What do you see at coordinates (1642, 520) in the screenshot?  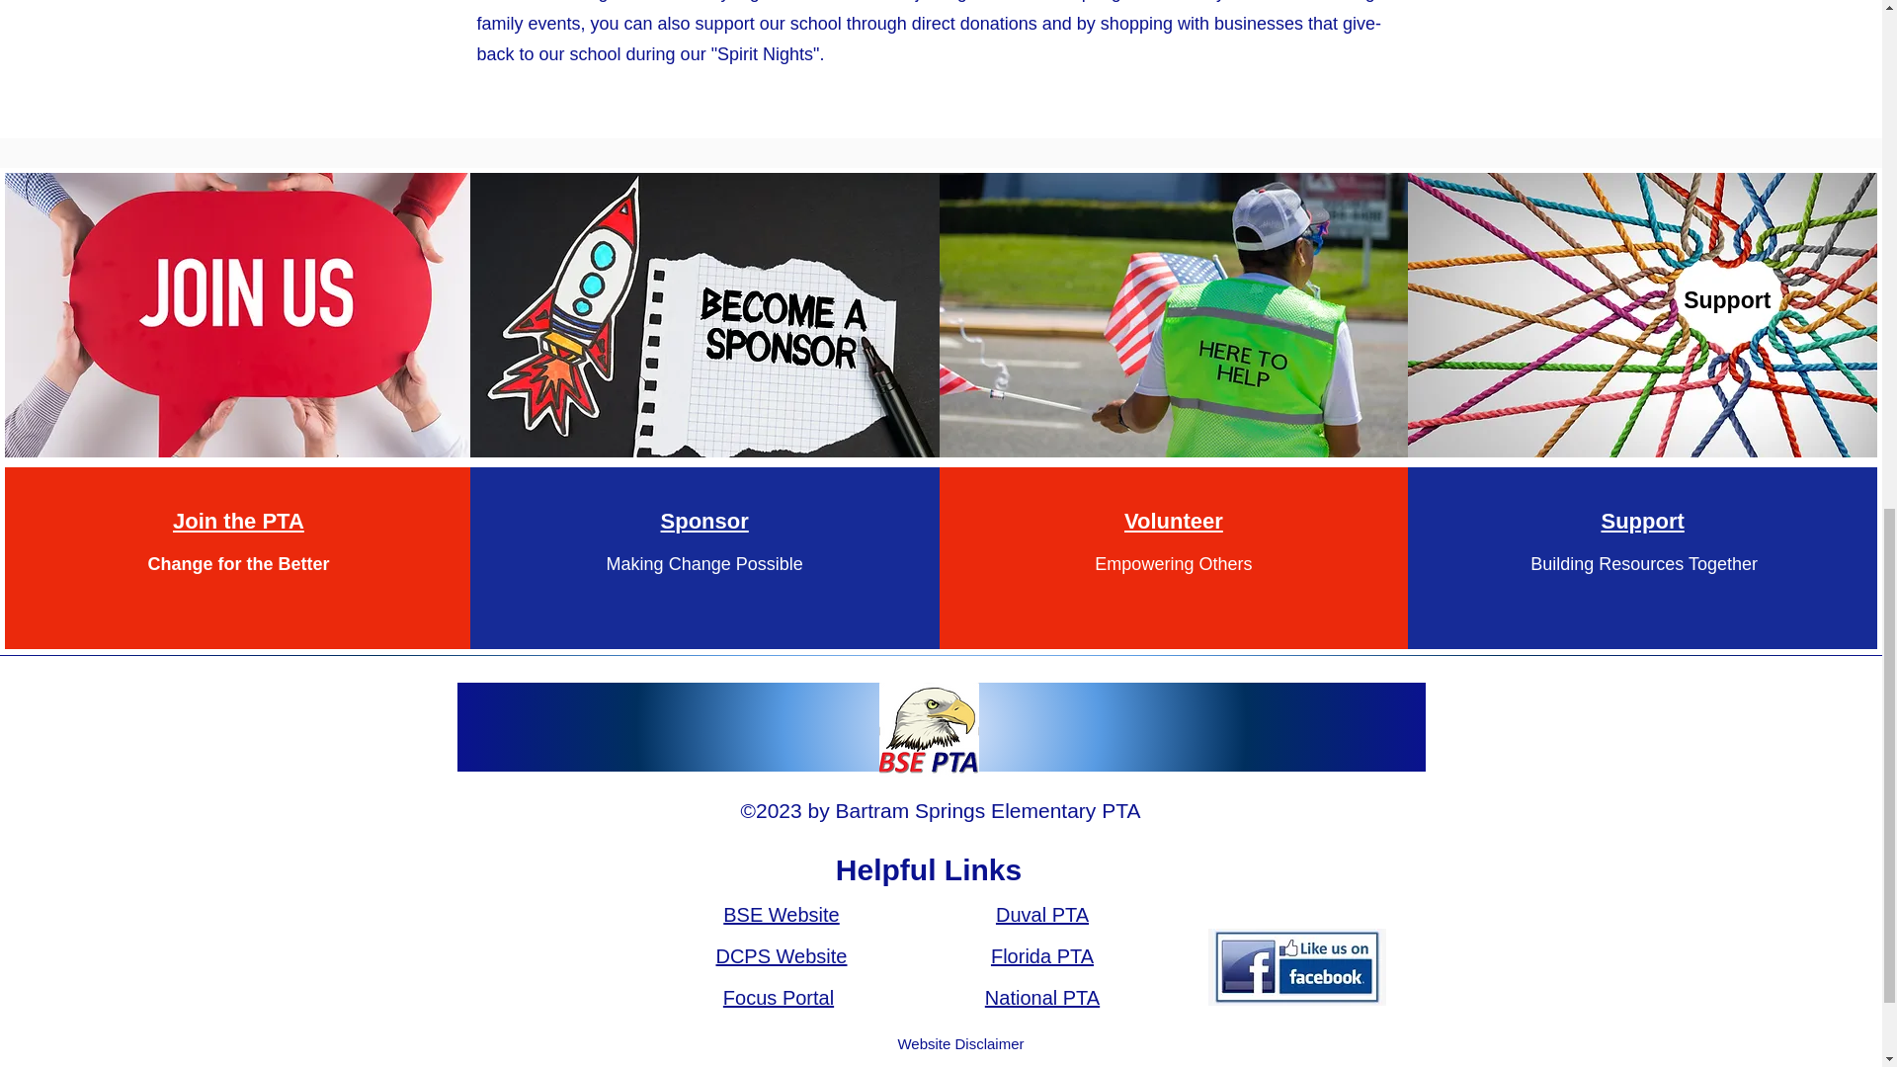 I see `Support` at bounding box center [1642, 520].